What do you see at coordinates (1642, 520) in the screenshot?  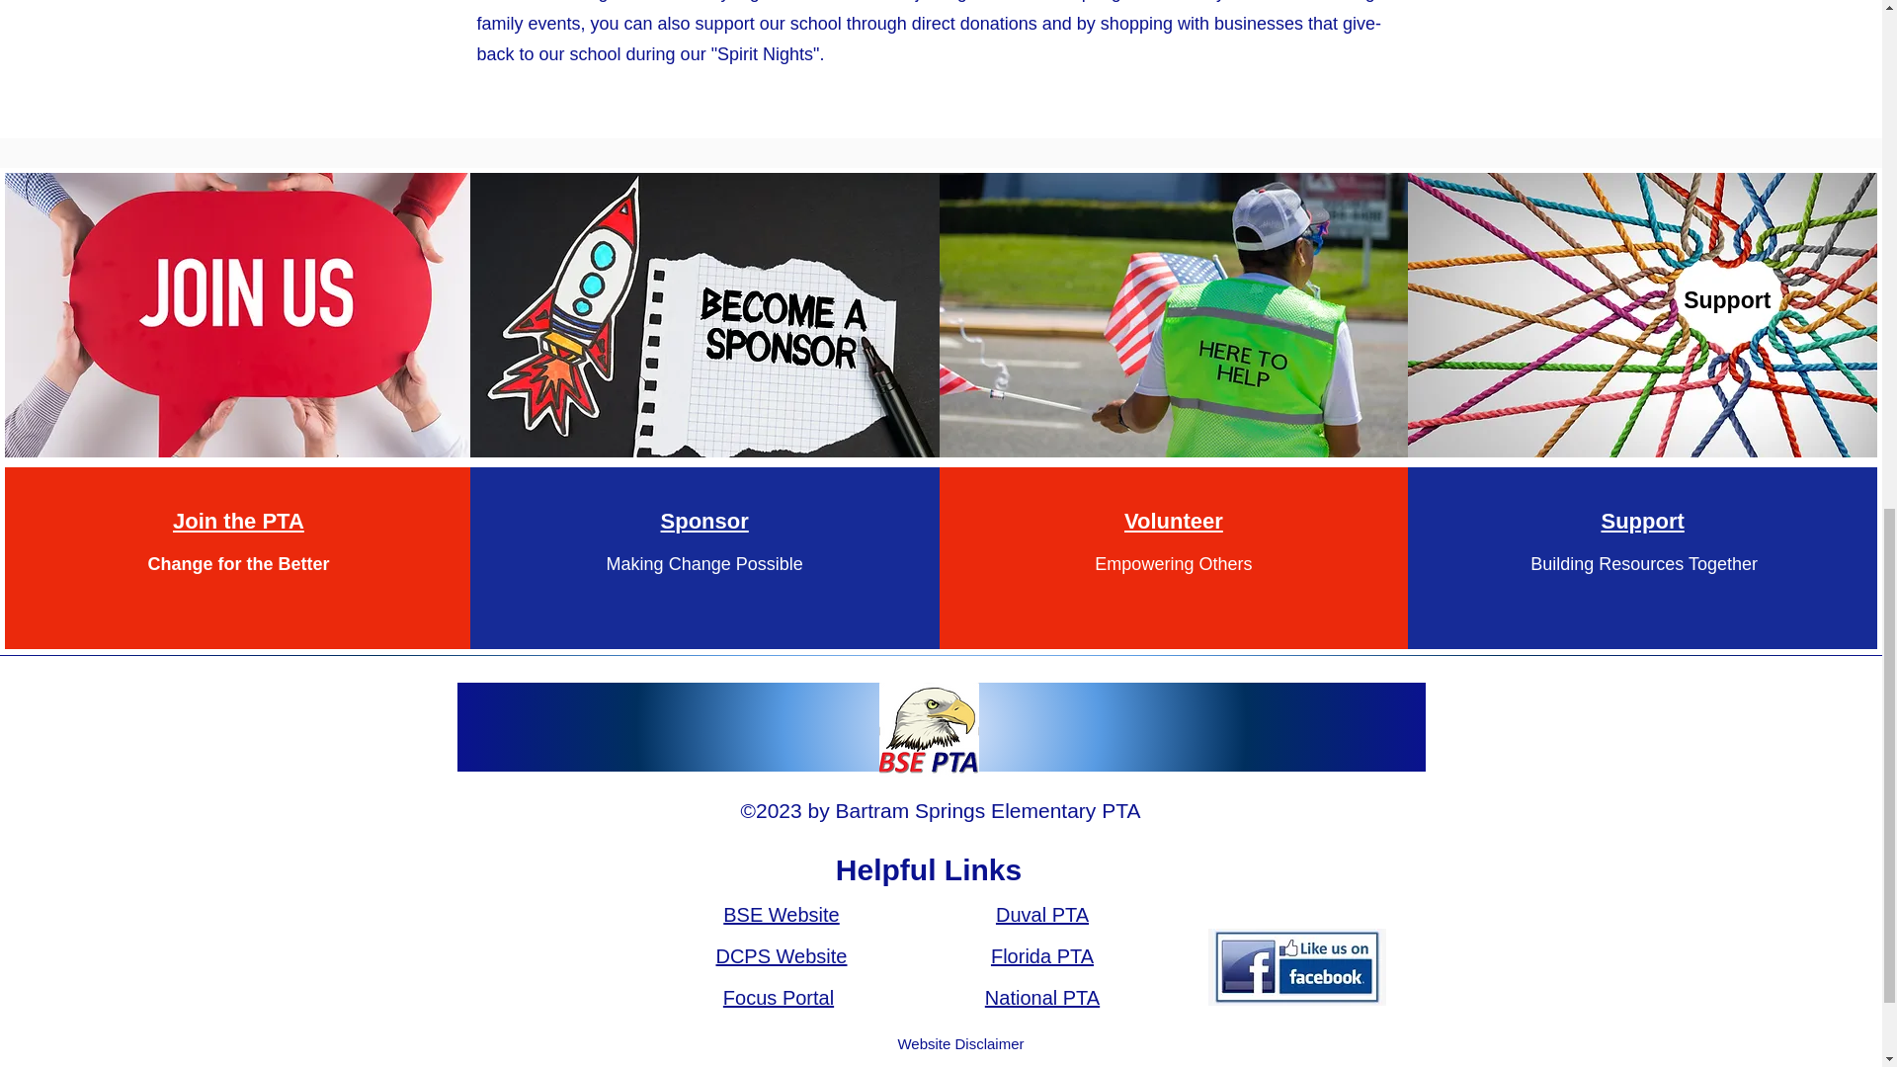 I see `Support` at bounding box center [1642, 520].